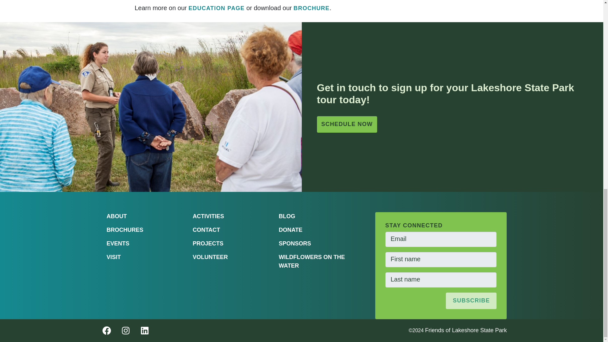 This screenshot has width=608, height=342. I want to click on EVENTS, so click(118, 243).